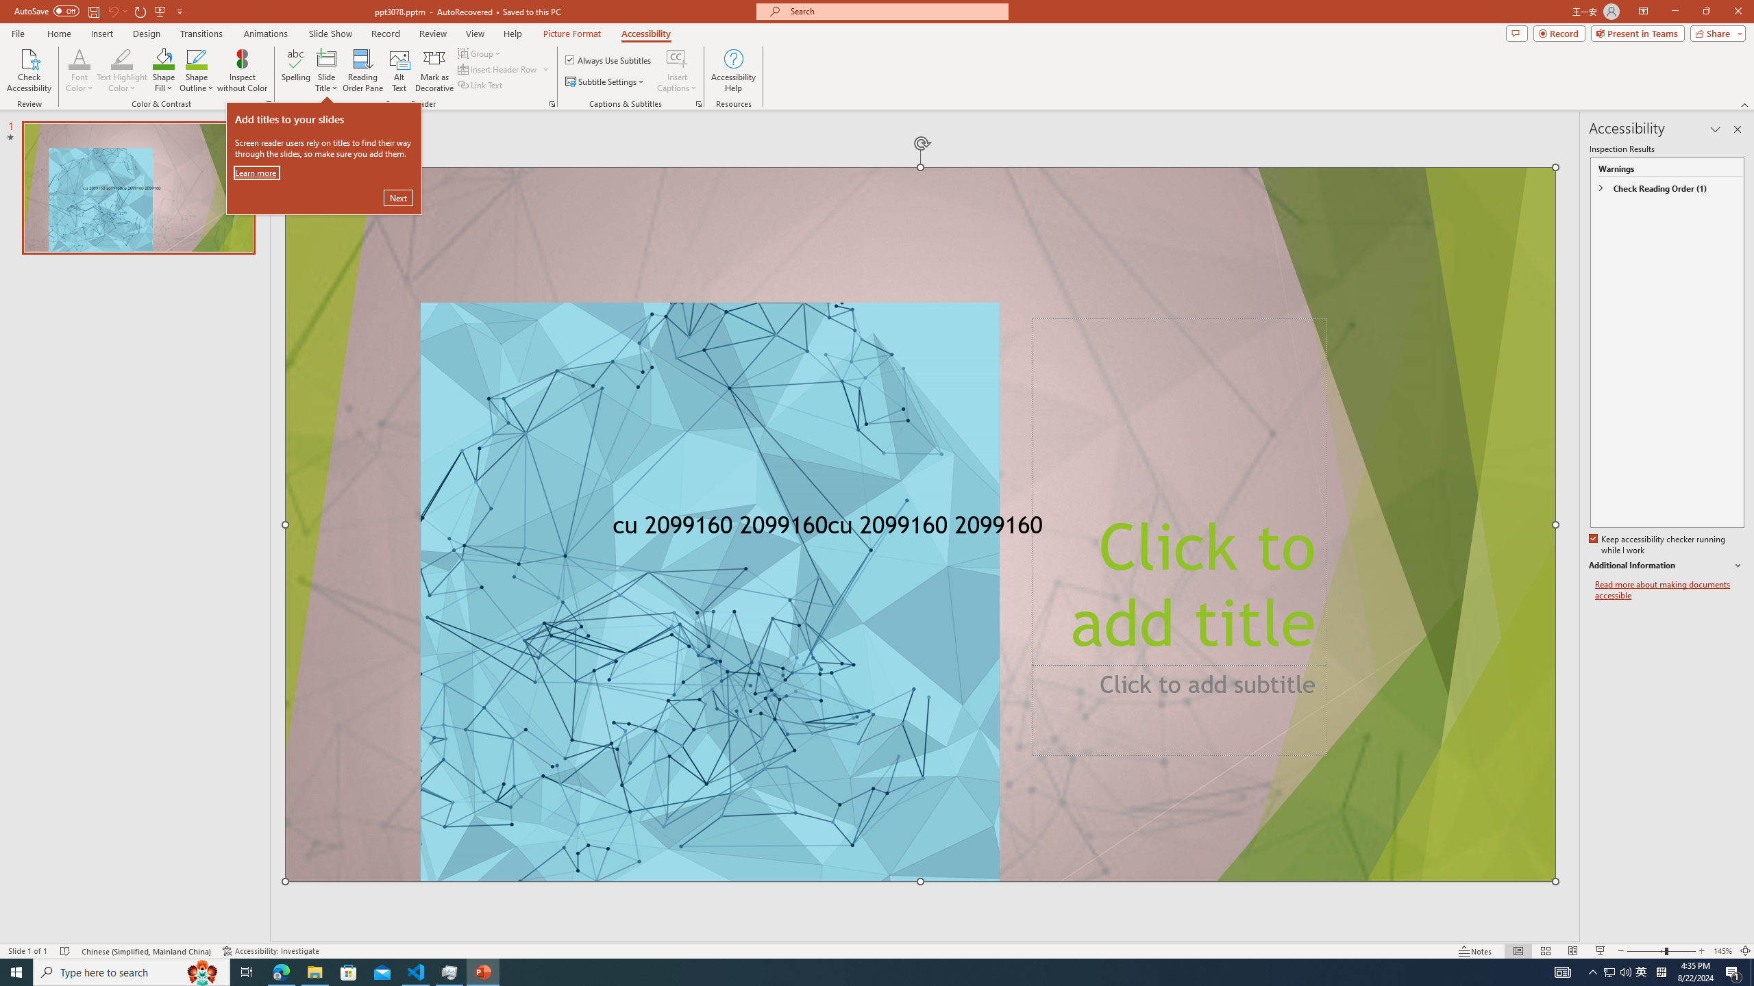 This screenshot has height=986, width=1754. I want to click on Insert Captions, so click(677, 58).